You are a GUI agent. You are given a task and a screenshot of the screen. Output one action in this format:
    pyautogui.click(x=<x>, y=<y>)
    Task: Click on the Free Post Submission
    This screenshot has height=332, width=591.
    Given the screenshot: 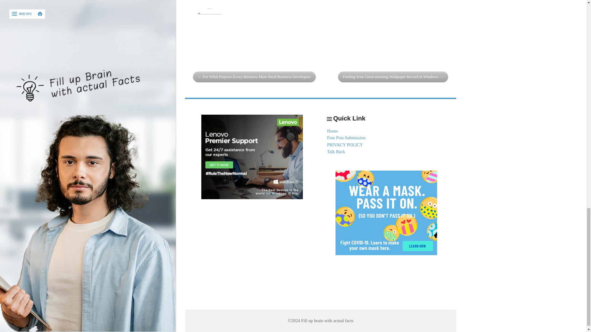 What is the action you would take?
    pyautogui.click(x=346, y=137)
    